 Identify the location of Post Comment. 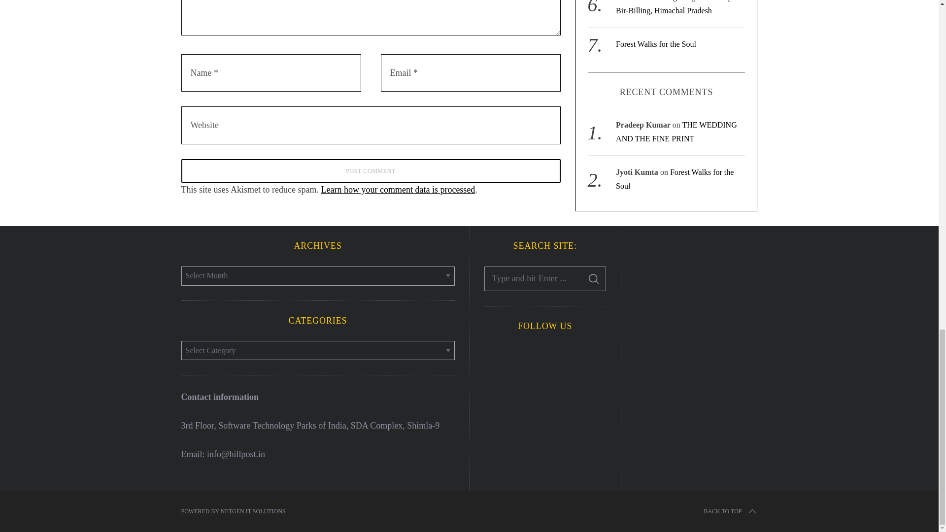
(371, 170).